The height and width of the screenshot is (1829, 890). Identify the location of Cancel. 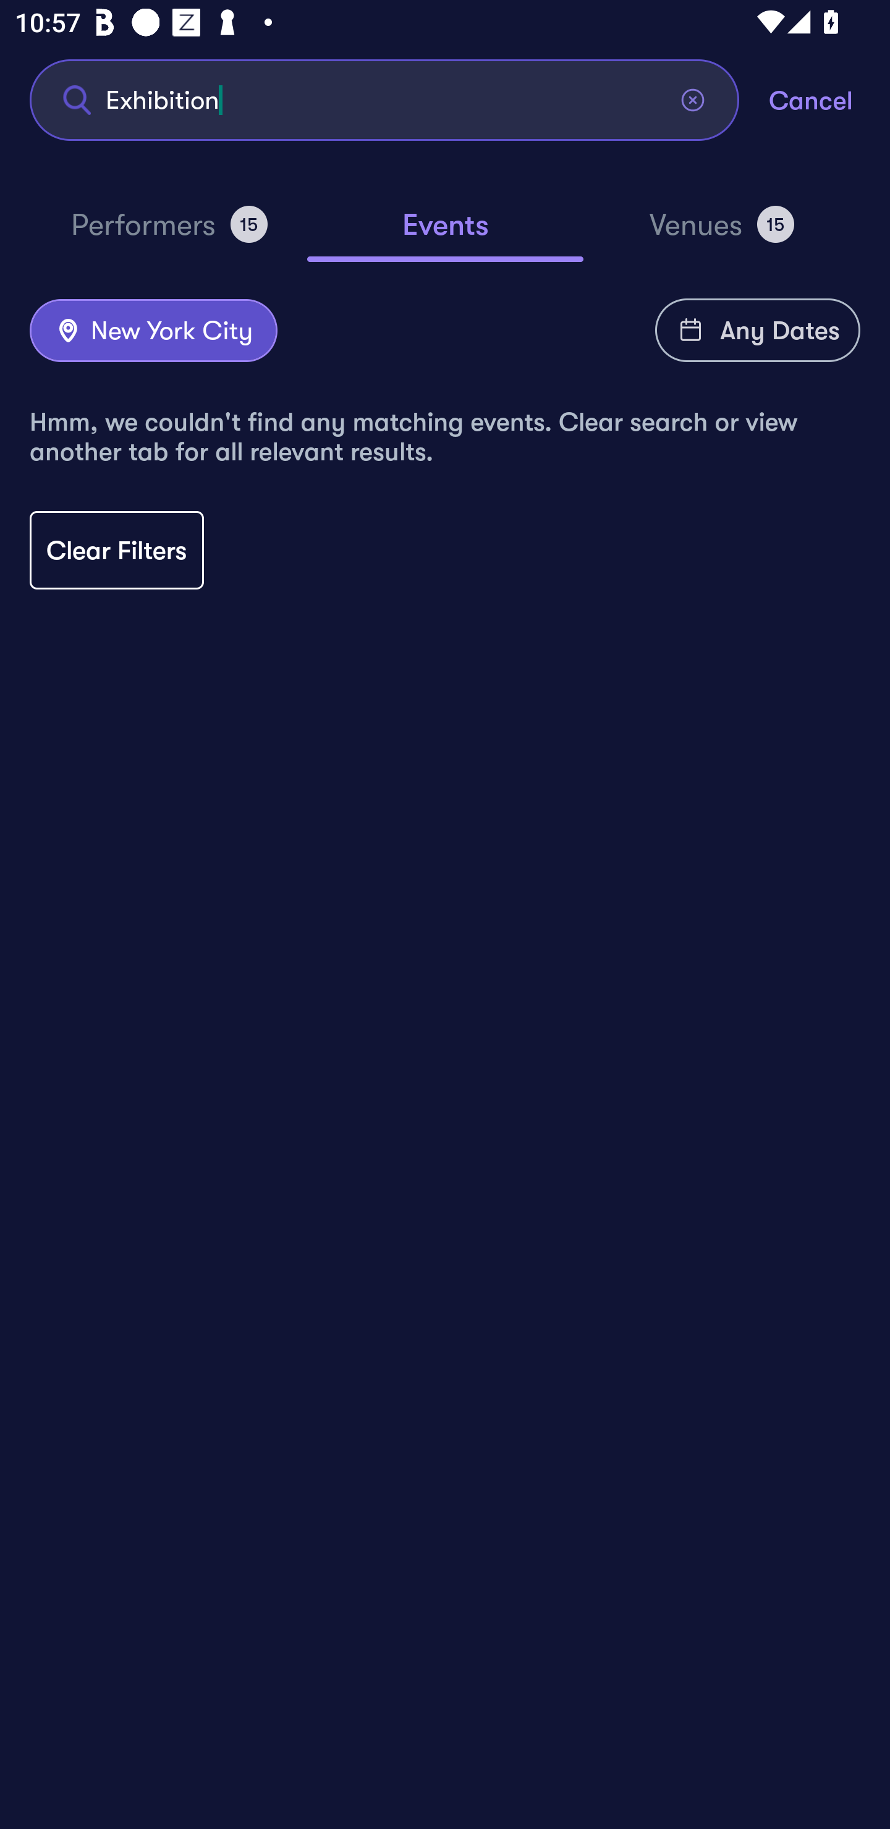
(829, 99).